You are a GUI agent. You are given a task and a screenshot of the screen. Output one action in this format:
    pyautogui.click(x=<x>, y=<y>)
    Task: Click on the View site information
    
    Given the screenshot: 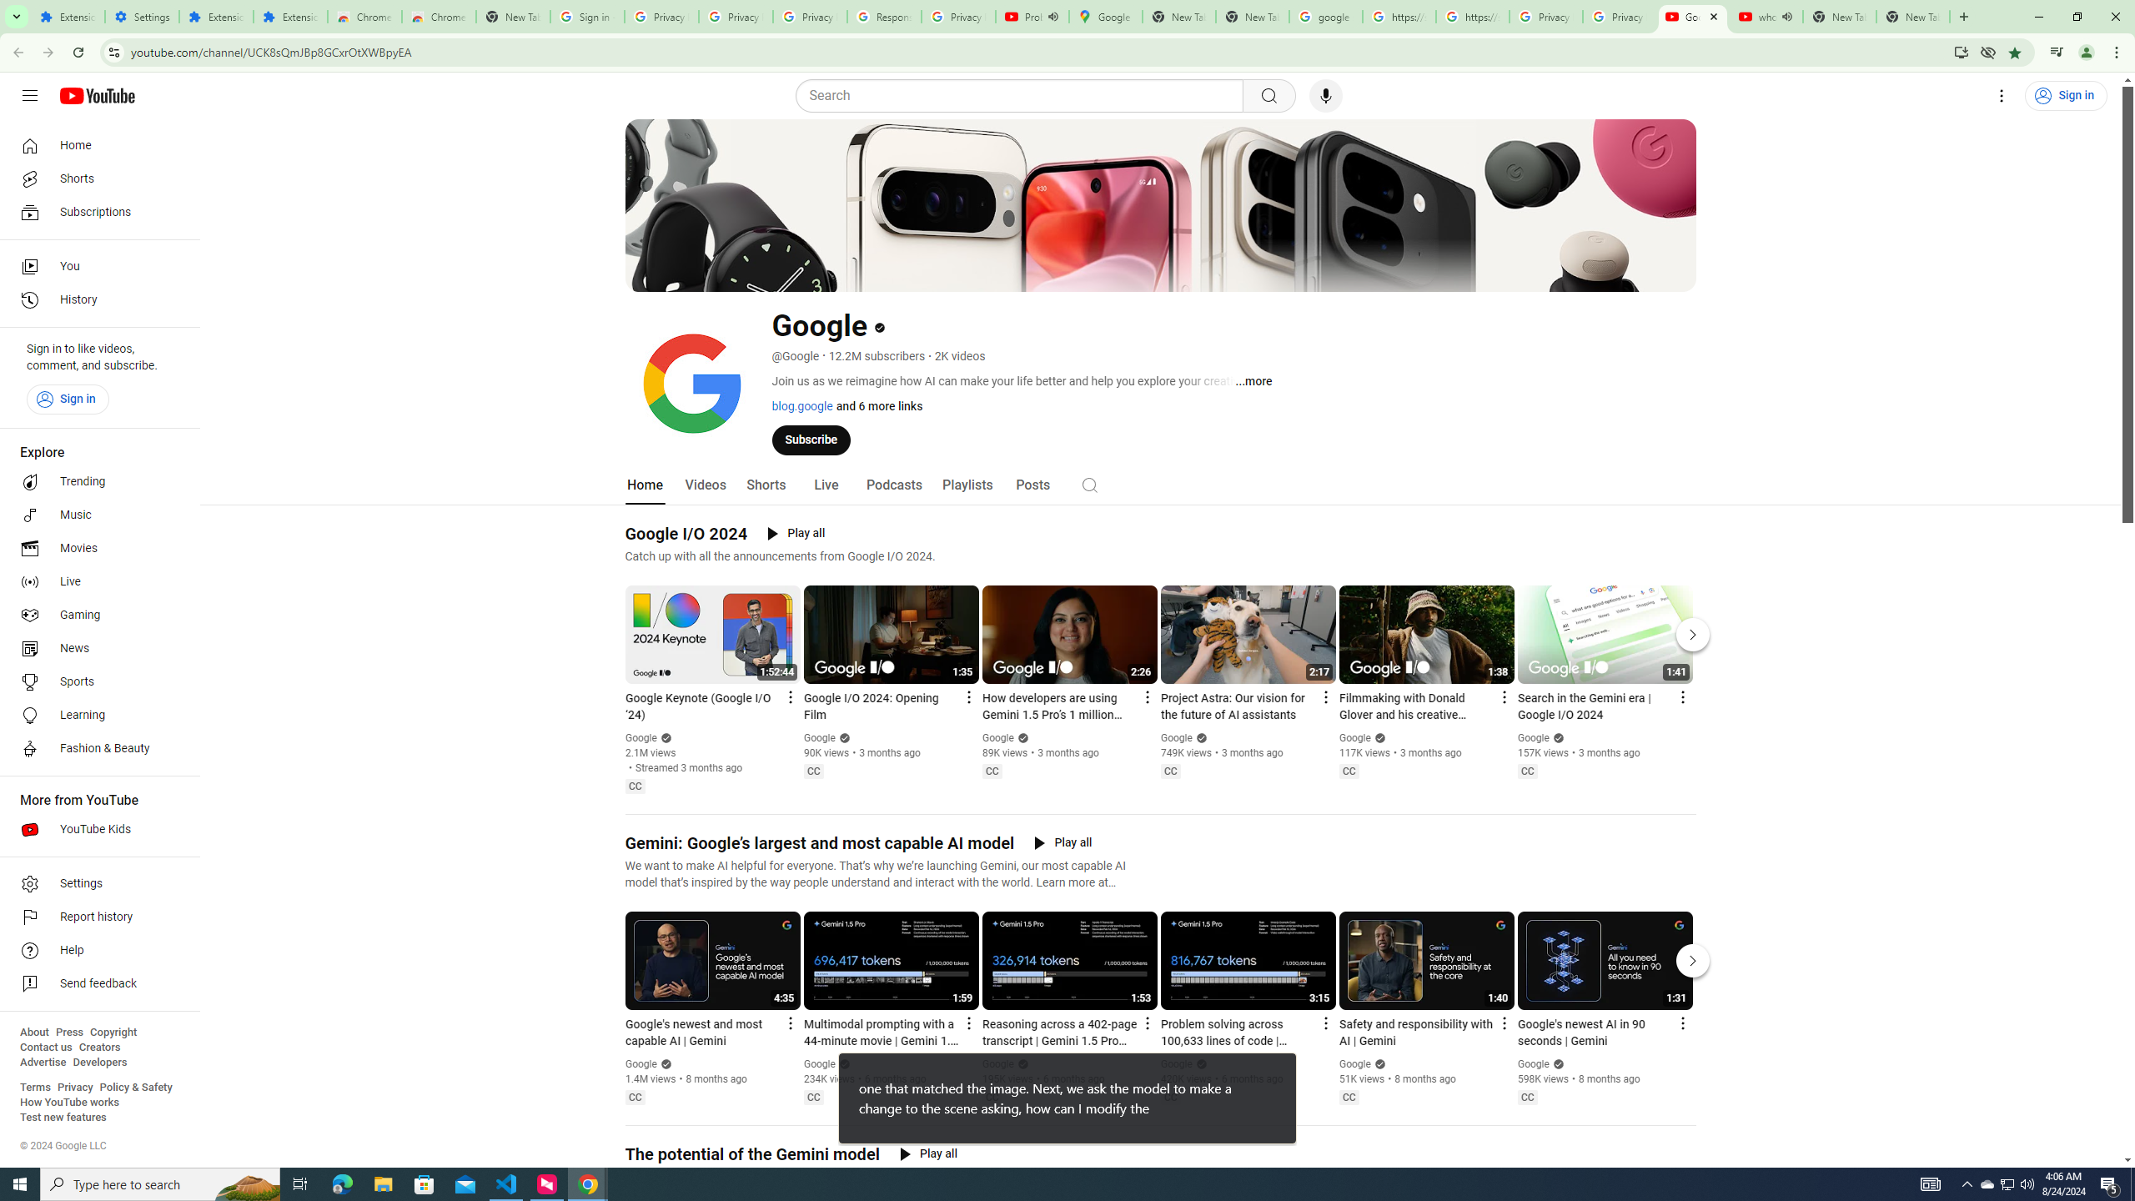 What is the action you would take?
    pyautogui.click(x=113, y=52)
    